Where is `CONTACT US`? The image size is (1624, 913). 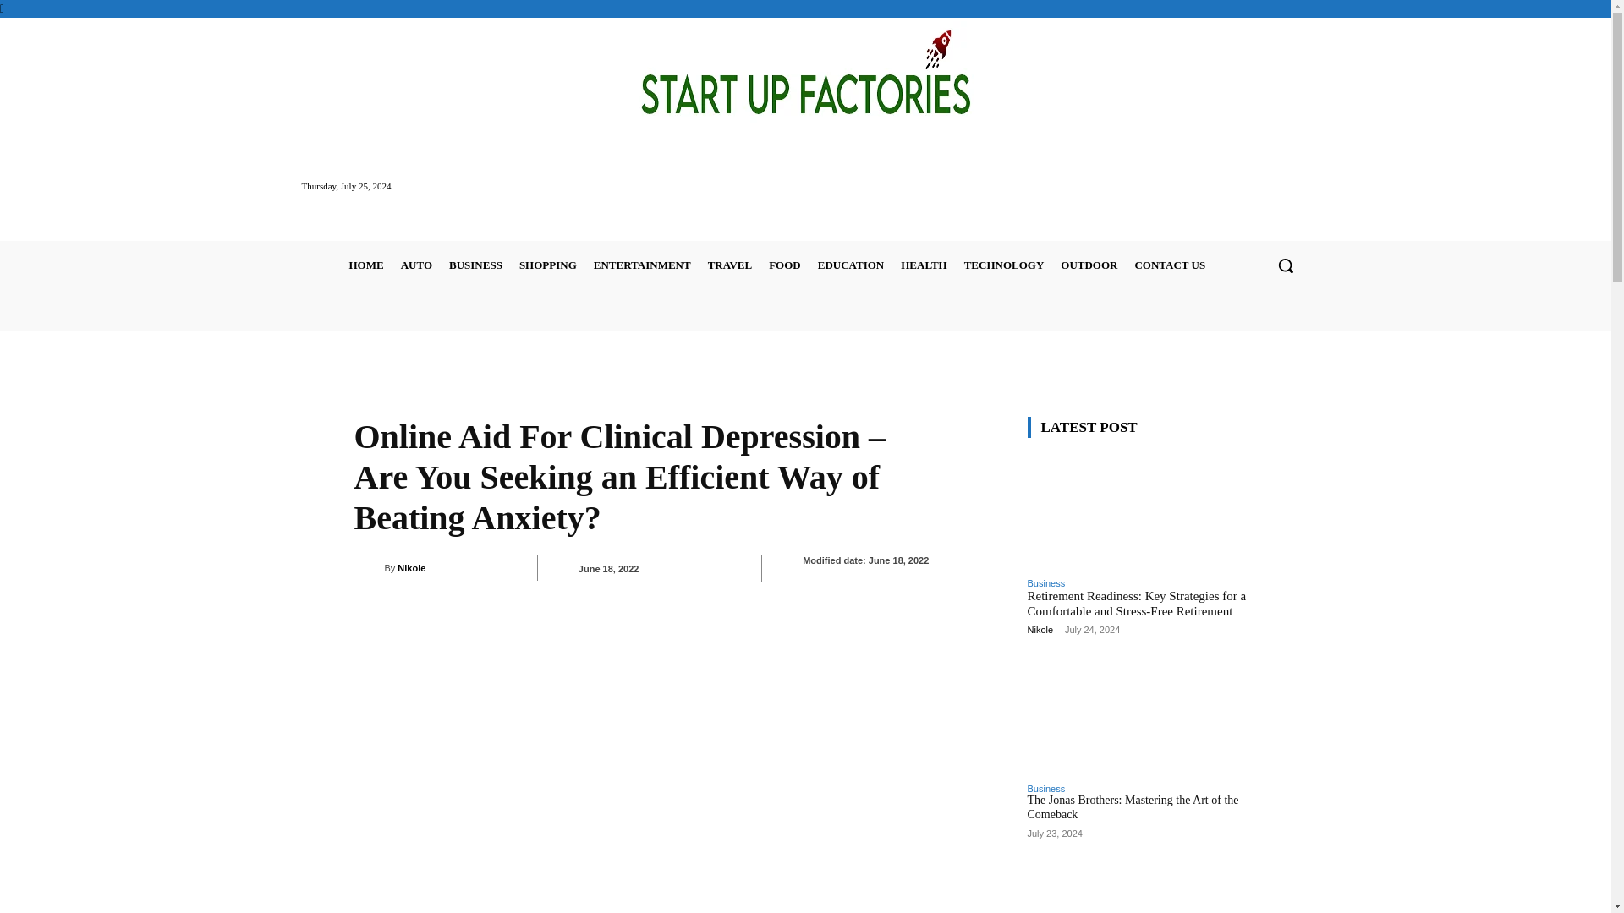 CONTACT US is located at coordinates (1169, 265).